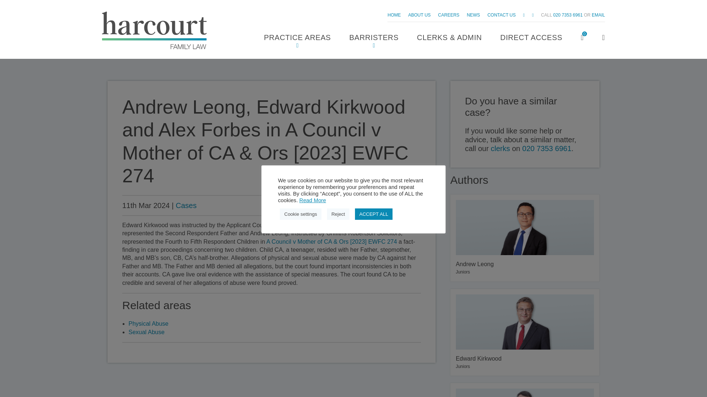 This screenshot has width=707, height=397. What do you see at coordinates (149, 323) in the screenshot?
I see `Physical Abuse` at bounding box center [149, 323].